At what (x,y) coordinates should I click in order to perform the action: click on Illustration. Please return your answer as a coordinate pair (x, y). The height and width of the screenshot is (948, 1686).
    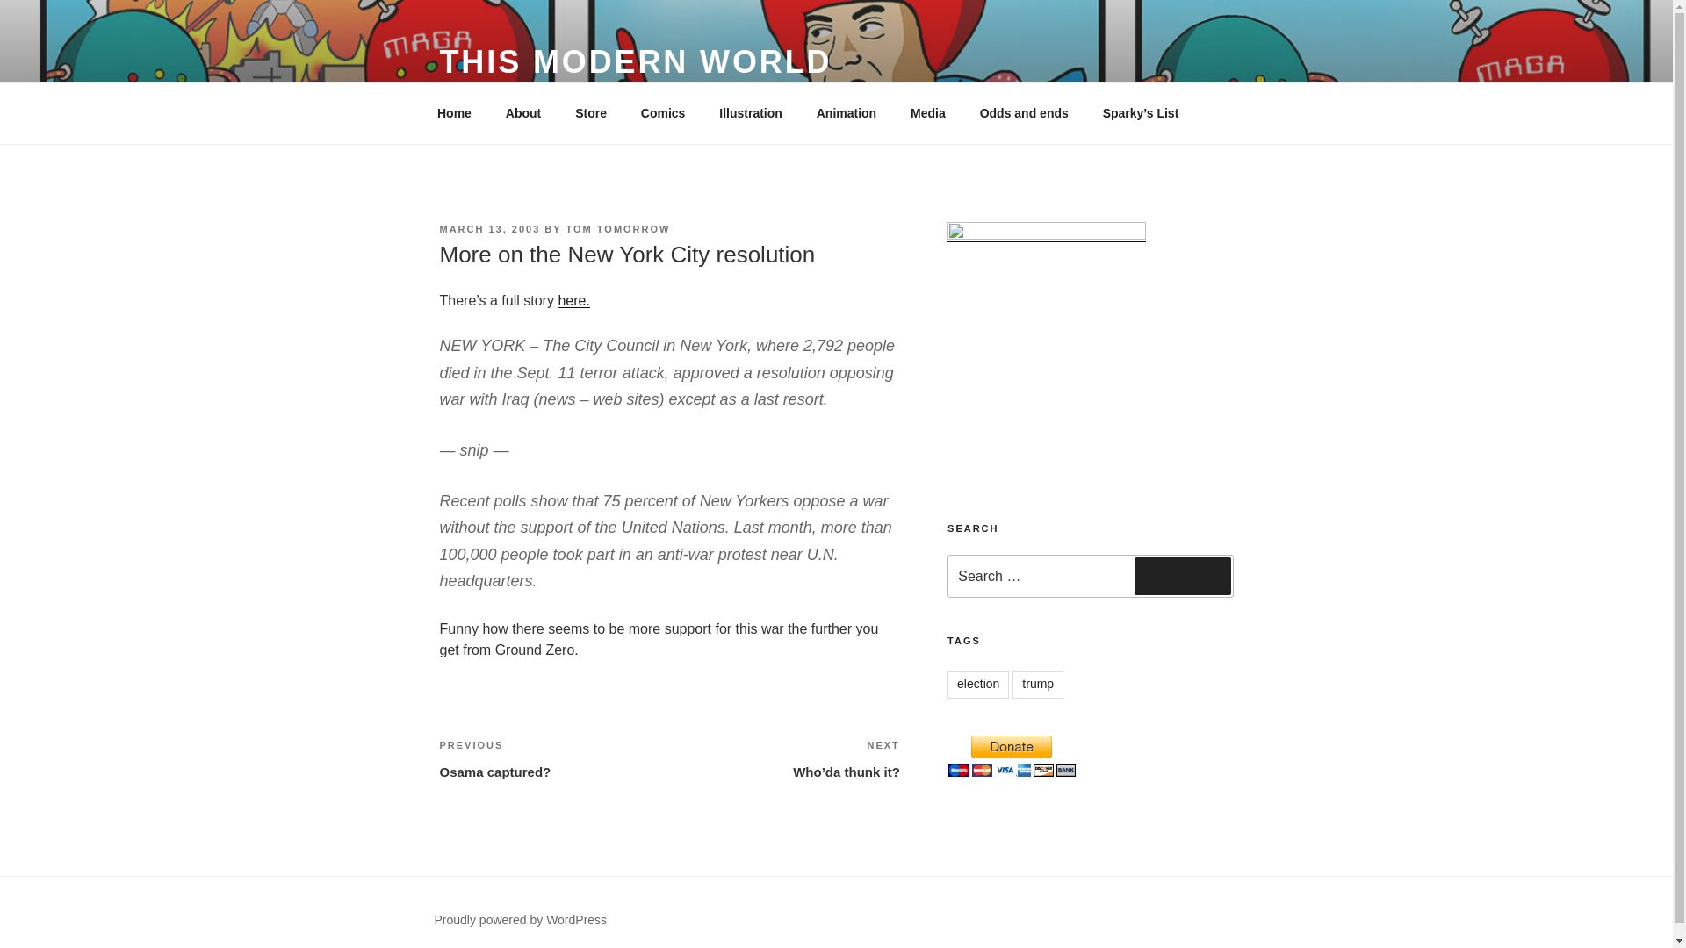
    Looking at the image, I should click on (1038, 684).